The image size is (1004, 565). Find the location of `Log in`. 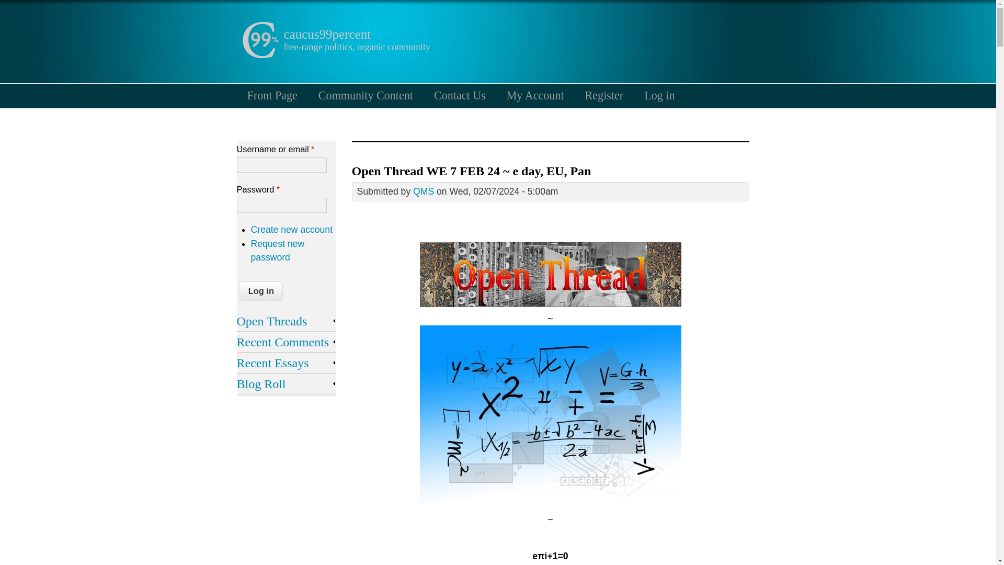

Log in is located at coordinates (261, 291).